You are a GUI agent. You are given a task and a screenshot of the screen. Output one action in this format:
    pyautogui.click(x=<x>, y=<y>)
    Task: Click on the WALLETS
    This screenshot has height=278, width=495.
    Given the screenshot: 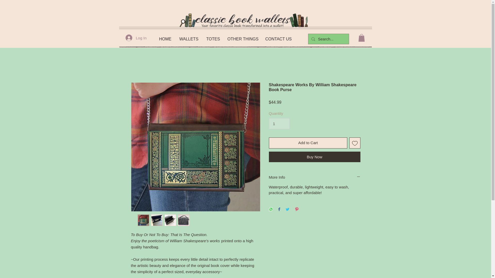 What is the action you would take?
    pyautogui.click(x=189, y=39)
    